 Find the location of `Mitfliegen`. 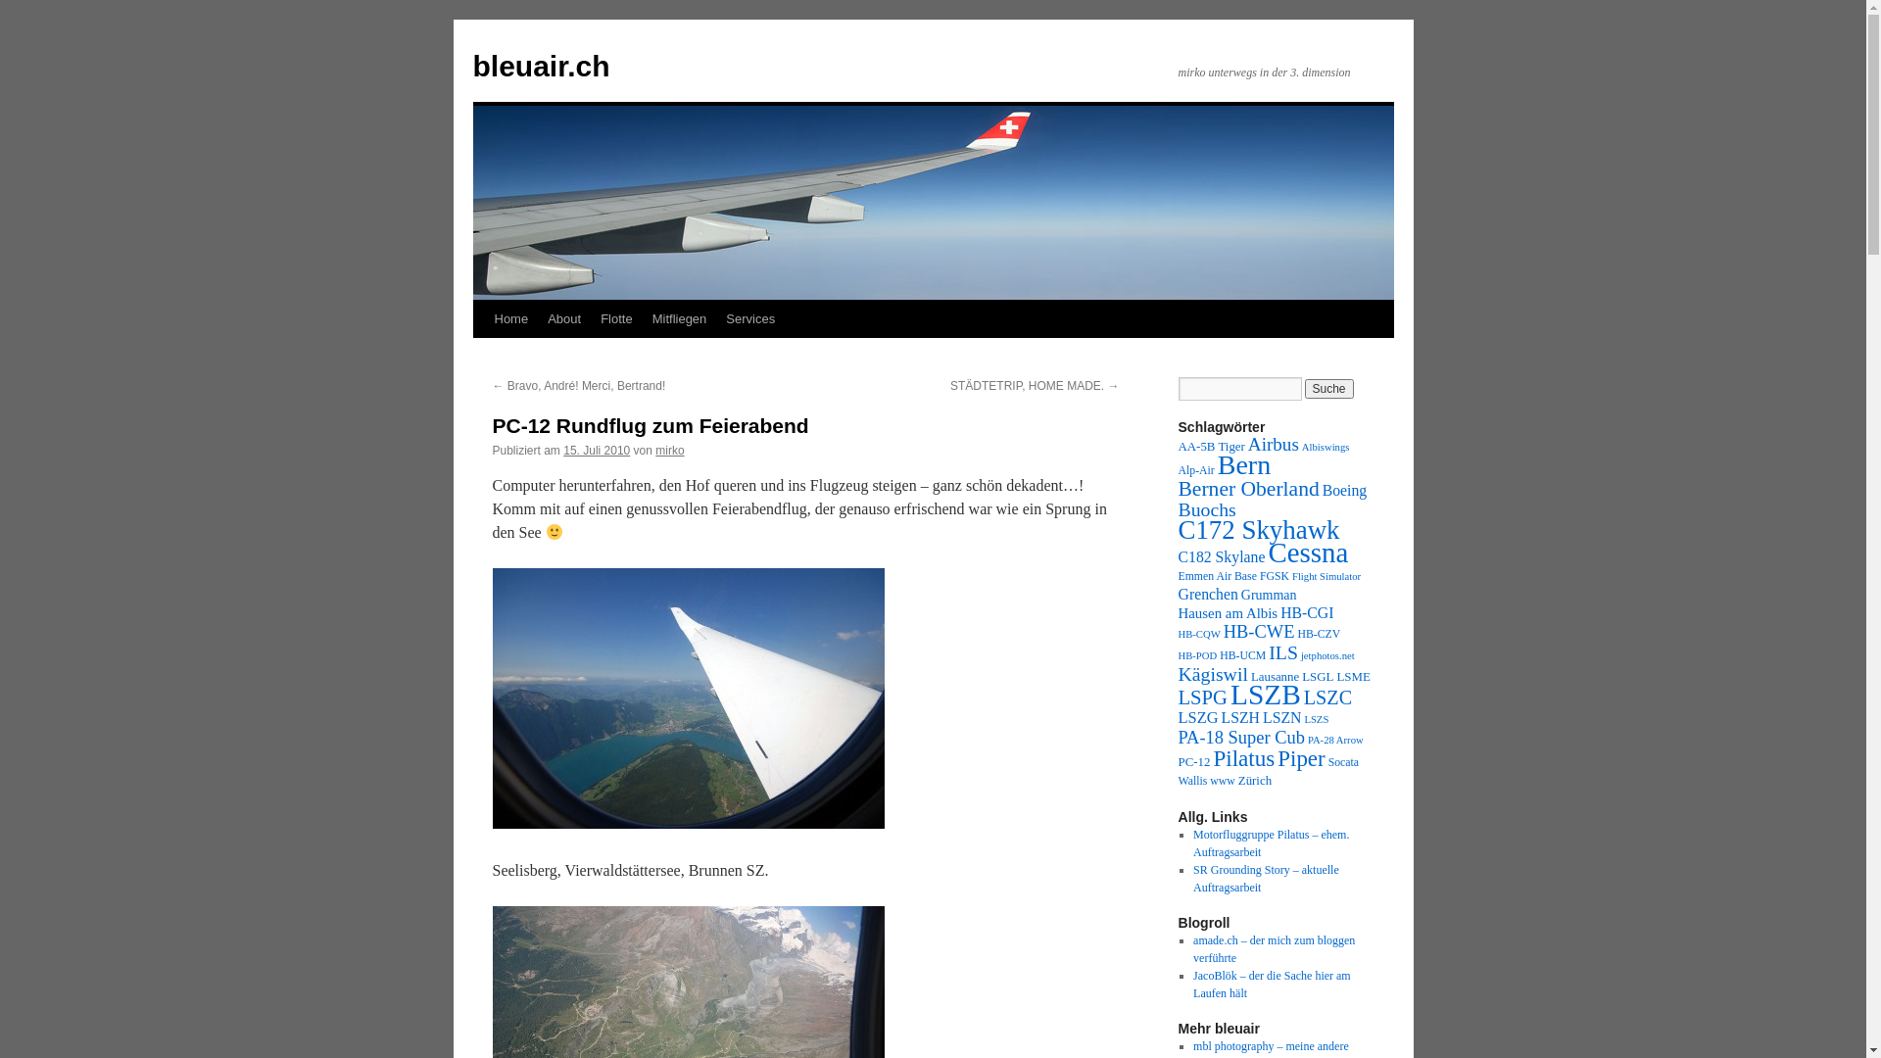

Mitfliegen is located at coordinates (680, 319).